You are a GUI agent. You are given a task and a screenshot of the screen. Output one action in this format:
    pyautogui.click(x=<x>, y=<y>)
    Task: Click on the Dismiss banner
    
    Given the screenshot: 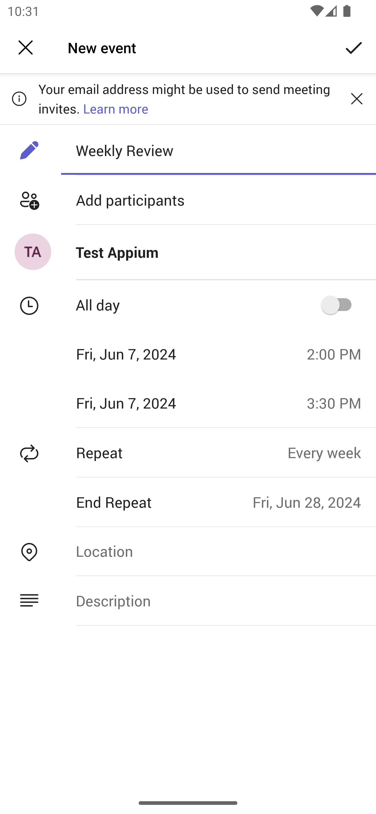 What is the action you would take?
    pyautogui.click(x=357, y=98)
    